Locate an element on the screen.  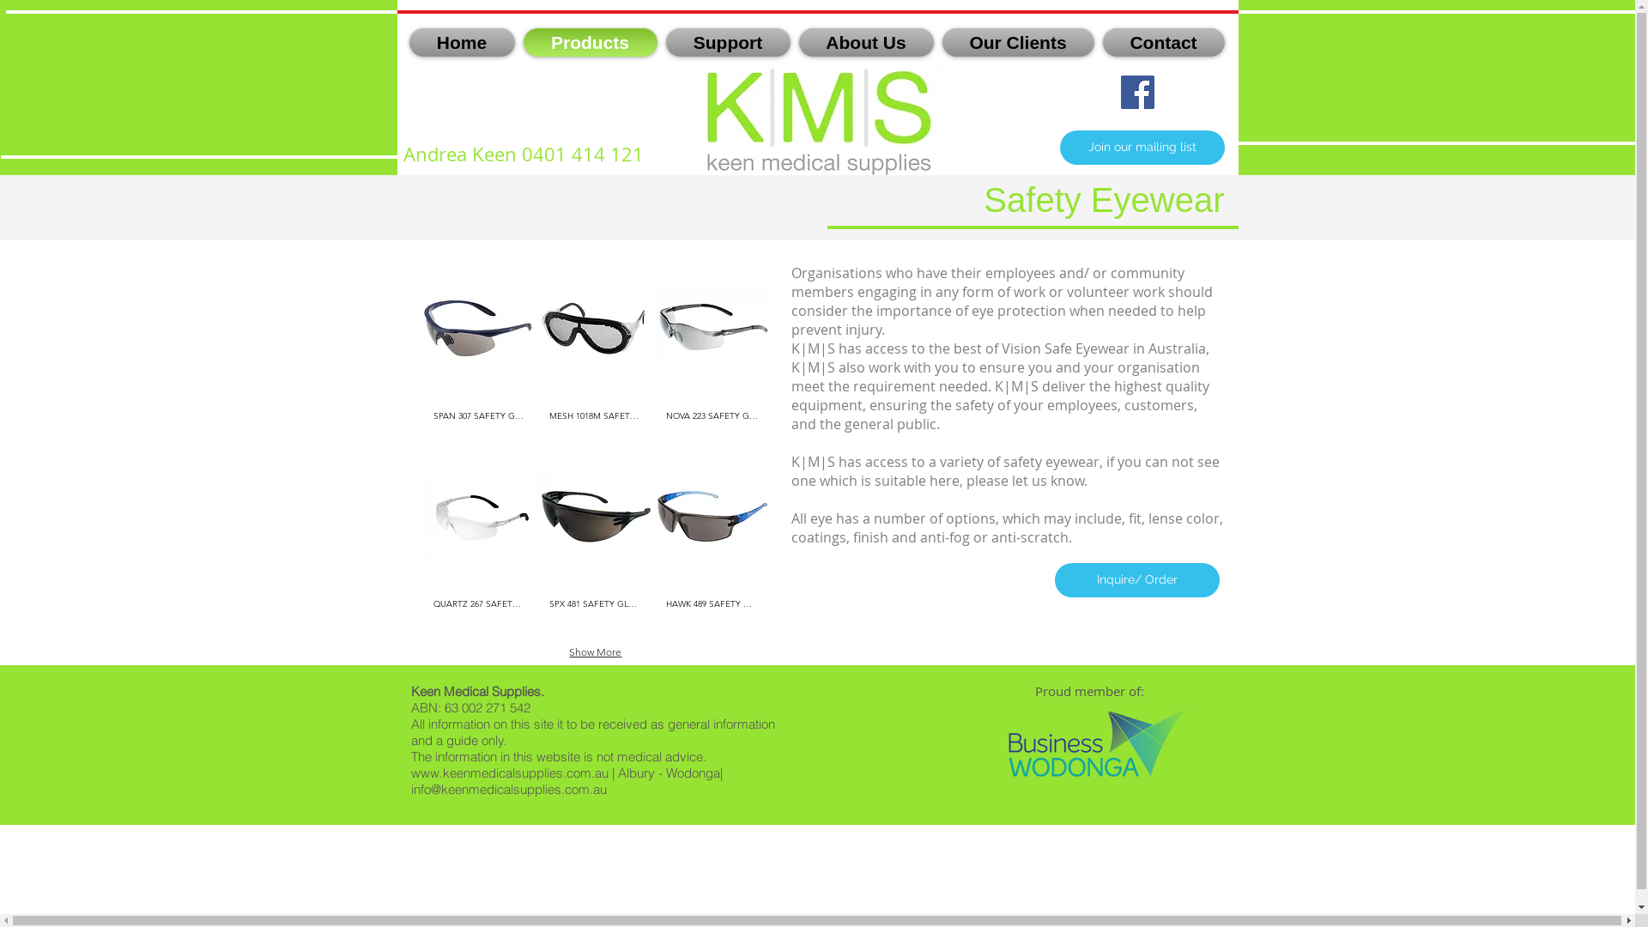
Our Clients is located at coordinates (1018, 43).